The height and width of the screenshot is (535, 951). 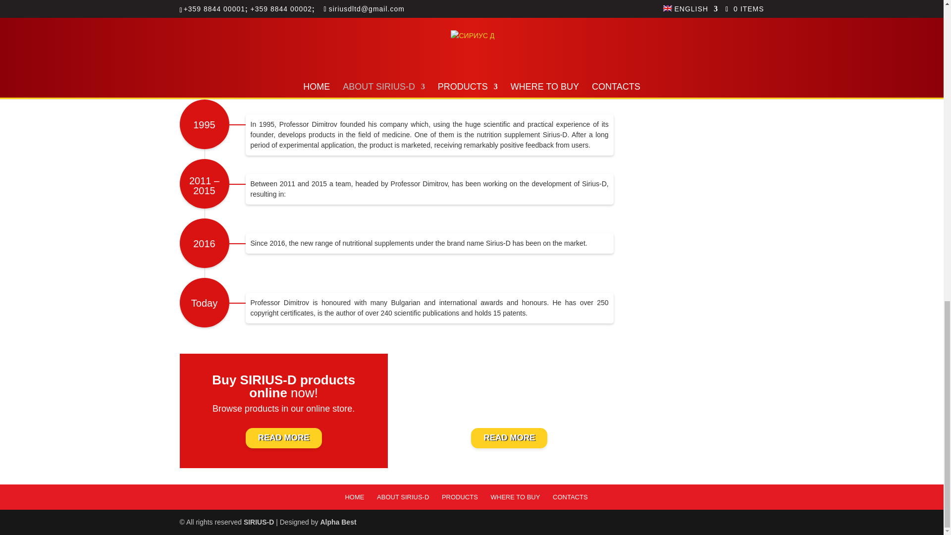 What do you see at coordinates (354, 496) in the screenshot?
I see `HOME` at bounding box center [354, 496].